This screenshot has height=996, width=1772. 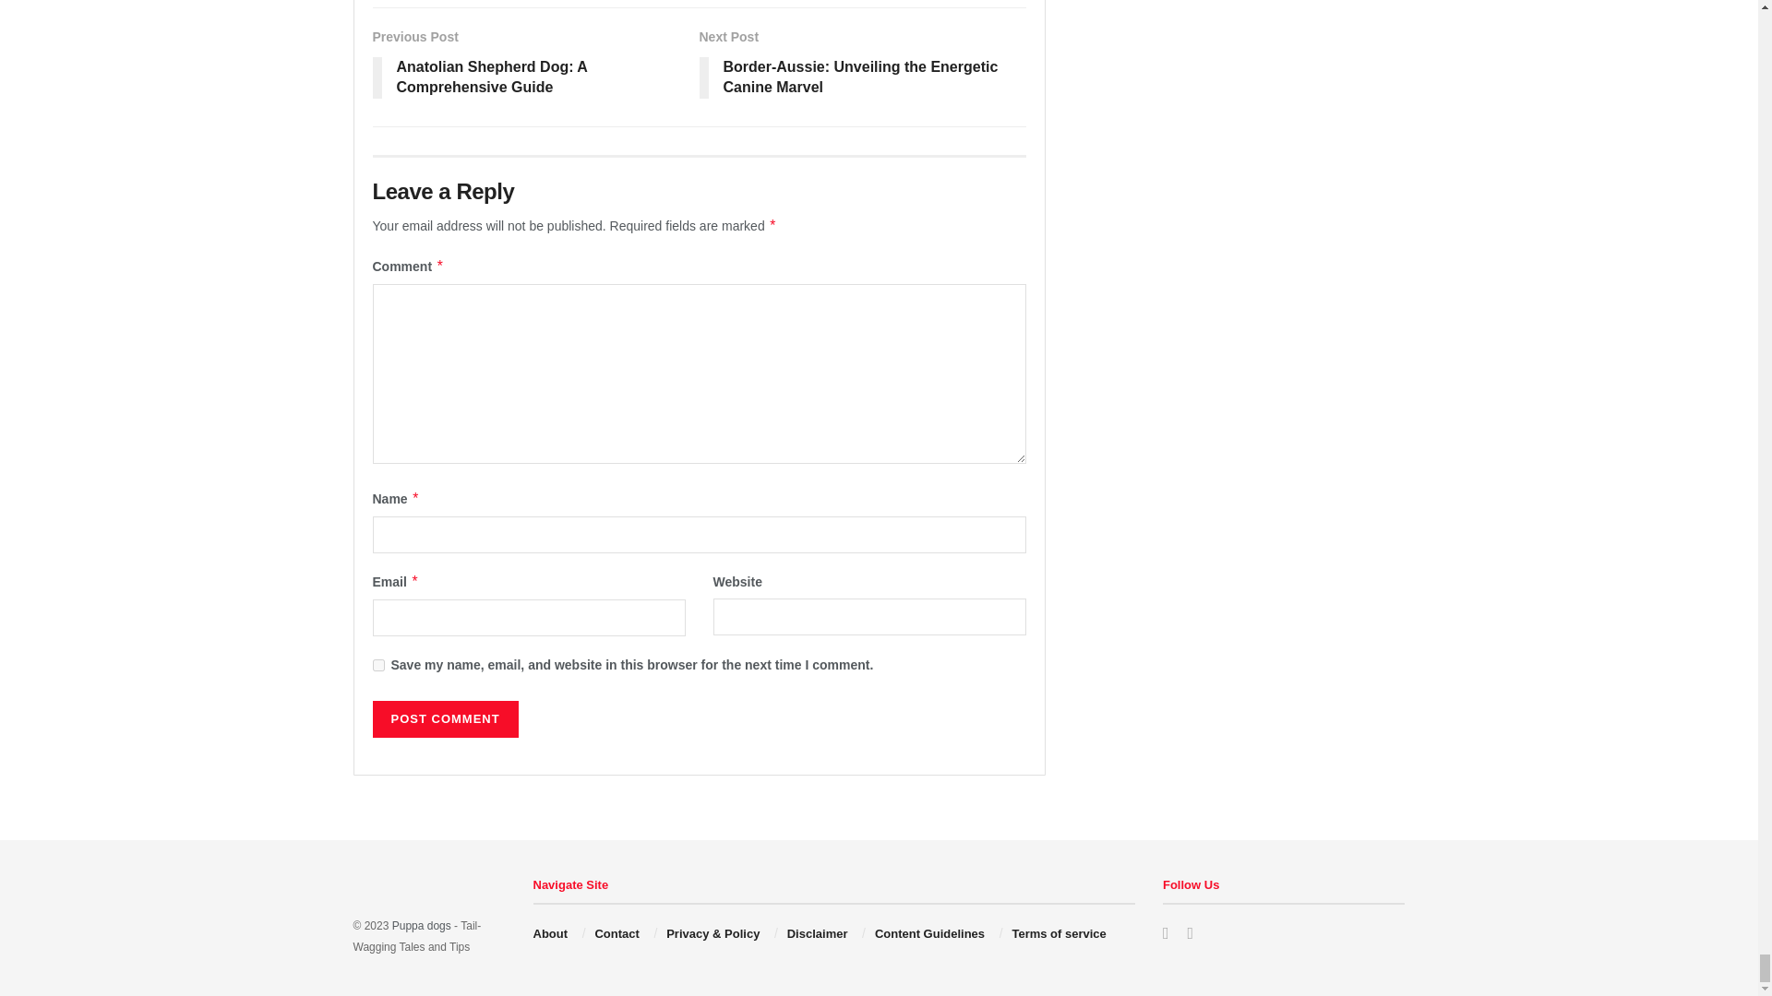 What do you see at coordinates (378, 664) in the screenshot?
I see `yes` at bounding box center [378, 664].